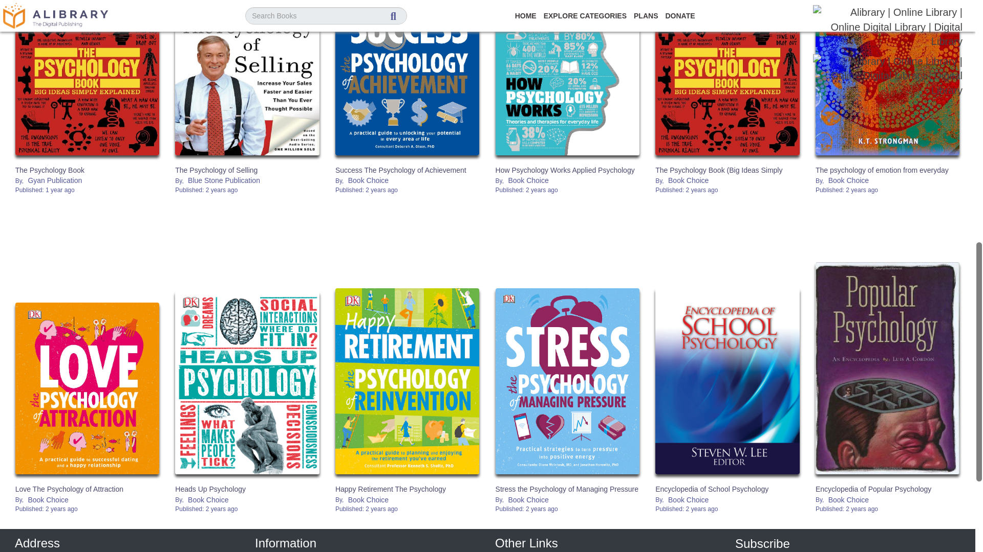  I want to click on Blue Stone Publication, so click(224, 180).